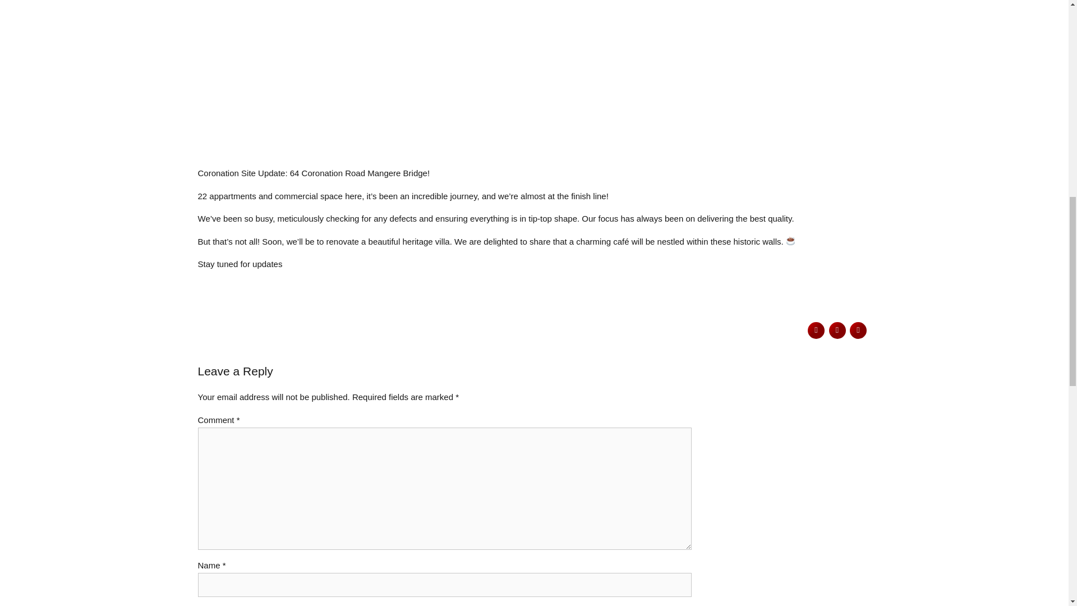 Image resolution: width=1077 pixels, height=606 pixels. Describe the element at coordinates (837, 330) in the screenshot. I see `Share on Twitter` at that location.